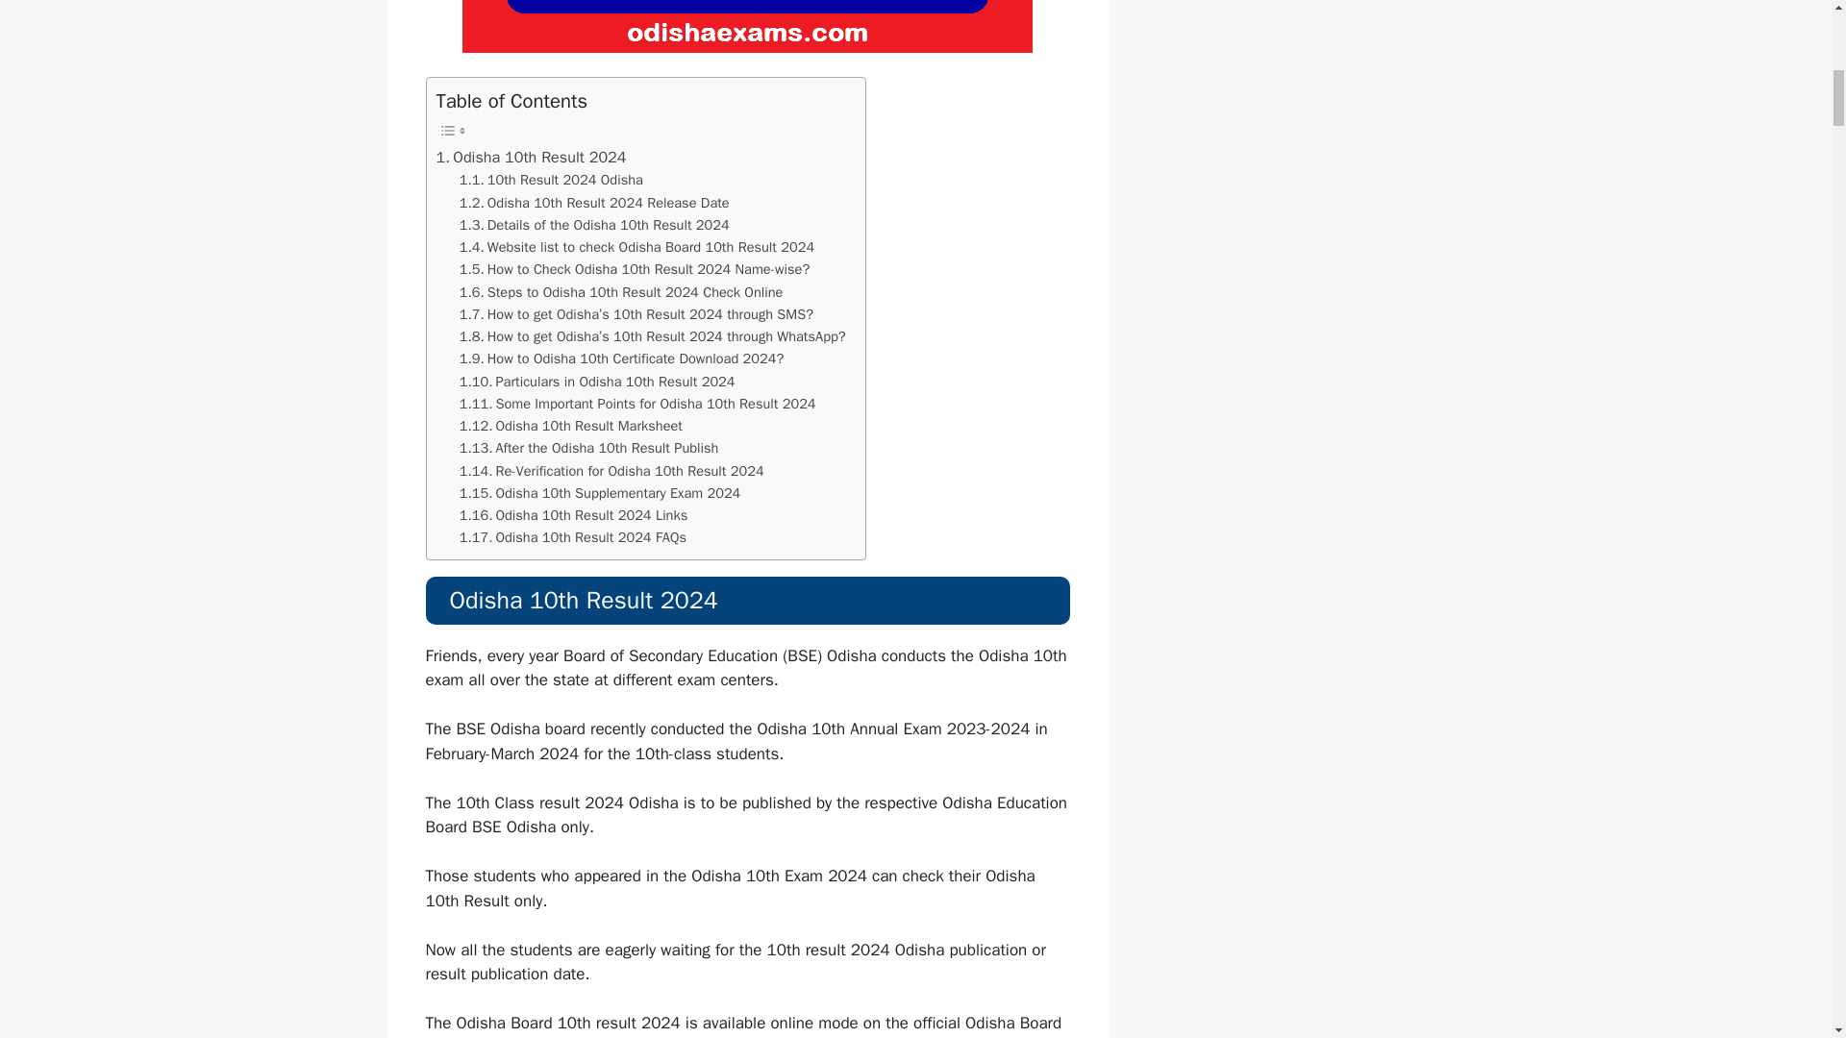 Image resolution: width=1846 pixels, height=1038 pixels. Describe the element at coordinates (531, 158) in the screenshot. I see `Odisha 10th Result 2024` at that location.